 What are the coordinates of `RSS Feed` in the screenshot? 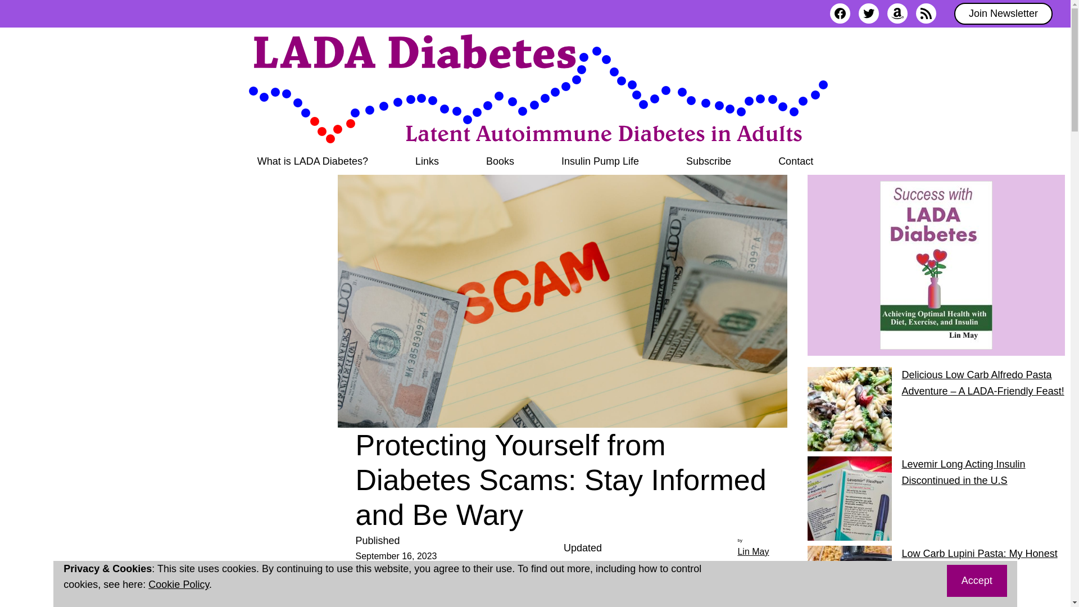 It's located at (926, 13).